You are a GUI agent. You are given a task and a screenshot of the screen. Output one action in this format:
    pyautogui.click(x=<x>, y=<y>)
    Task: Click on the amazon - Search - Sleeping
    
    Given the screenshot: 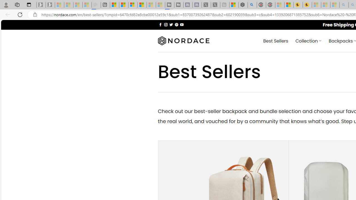 What is the action you would take?
    pyautogui.click(x=344, y=5)
    